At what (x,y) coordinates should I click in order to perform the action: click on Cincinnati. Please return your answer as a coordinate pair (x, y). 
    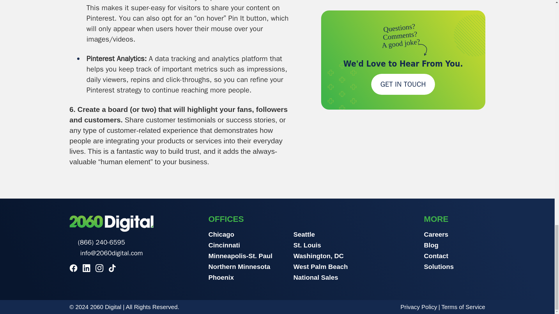
    Looking at the image, I should click on (240, 247).